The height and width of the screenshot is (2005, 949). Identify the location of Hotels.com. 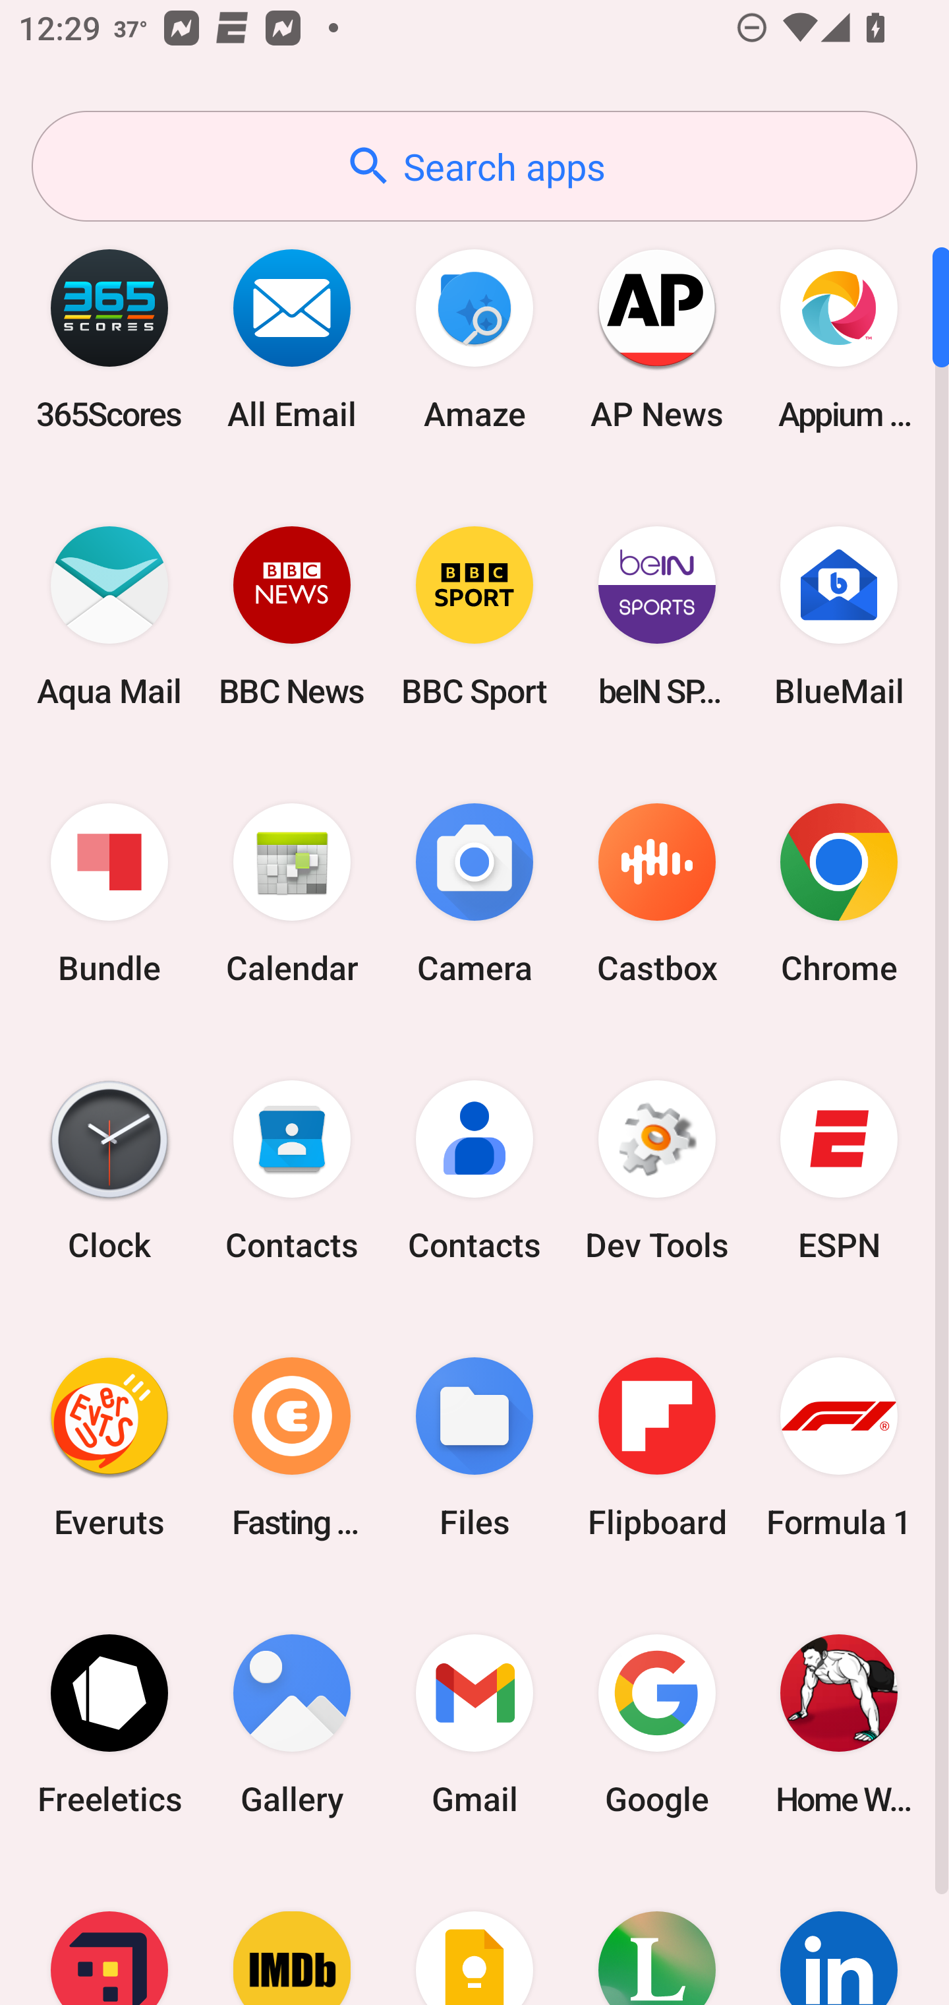
(109, 1934).